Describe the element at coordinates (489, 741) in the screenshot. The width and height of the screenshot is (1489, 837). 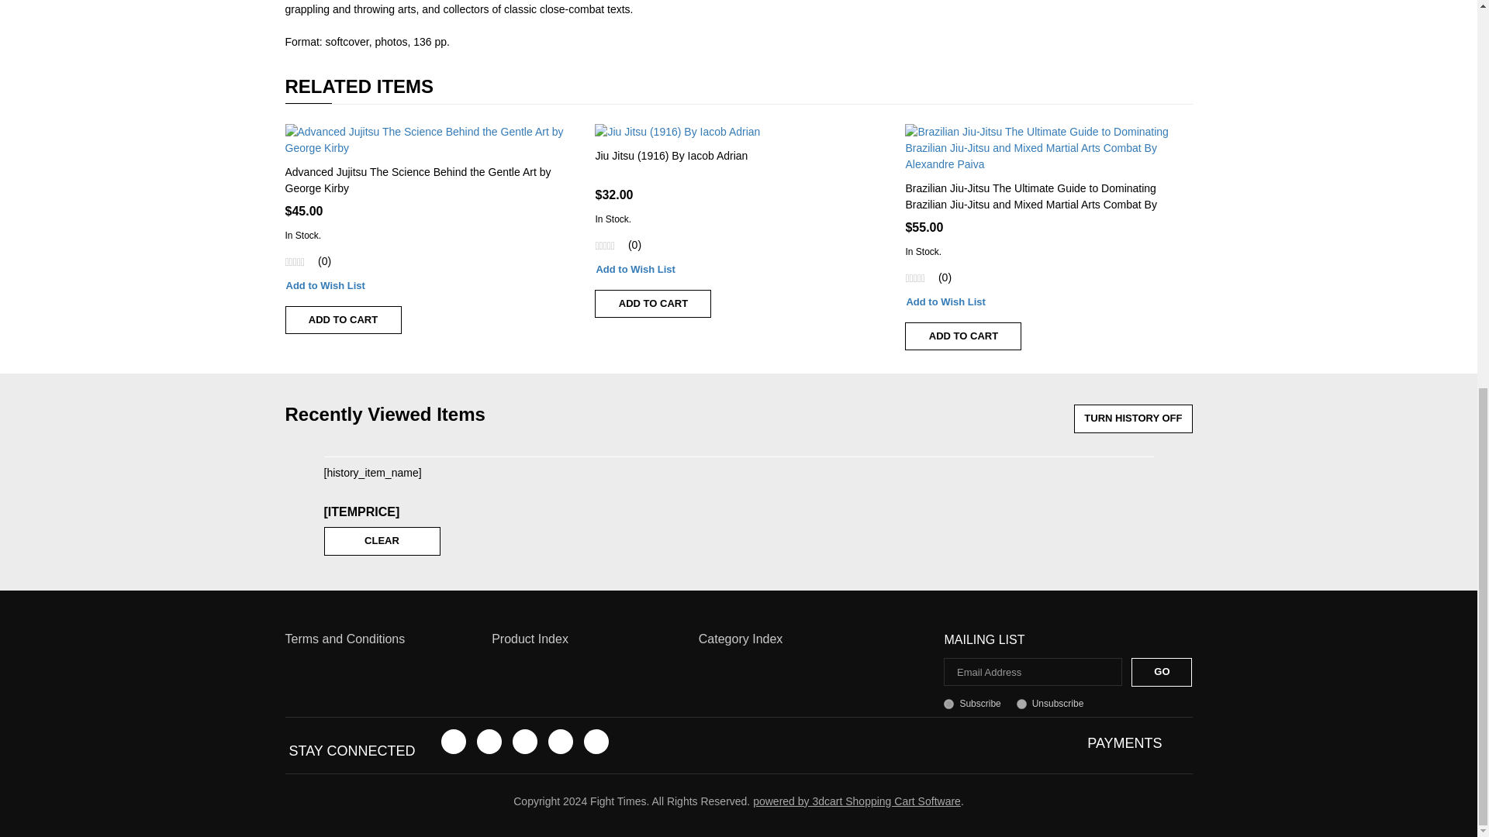
I see `Follow Us on Twitter` at that location.